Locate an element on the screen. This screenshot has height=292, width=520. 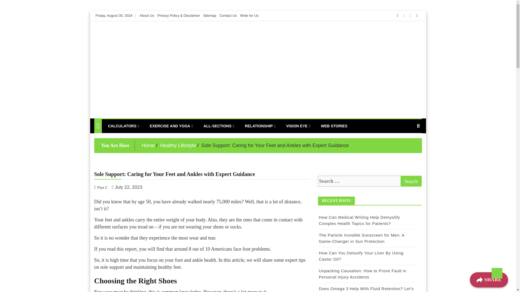
Search is located at coordinates (411, 181).